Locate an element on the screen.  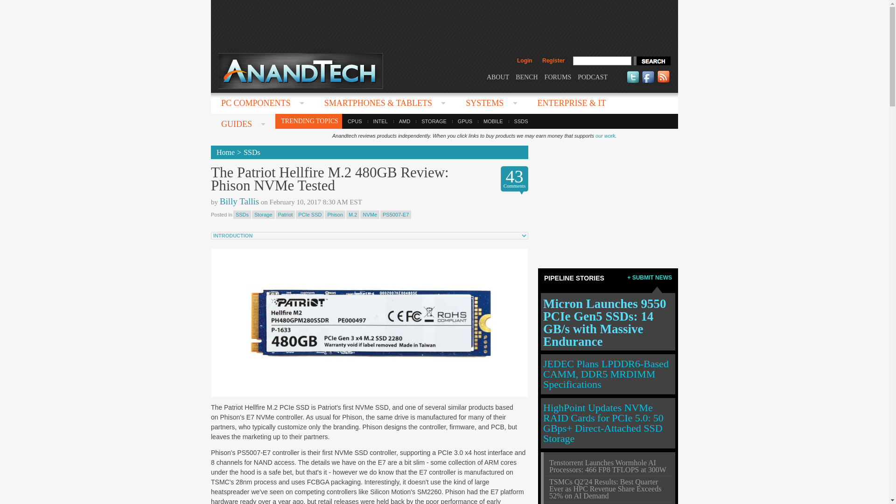
Register is located at coordinates (553, 61).